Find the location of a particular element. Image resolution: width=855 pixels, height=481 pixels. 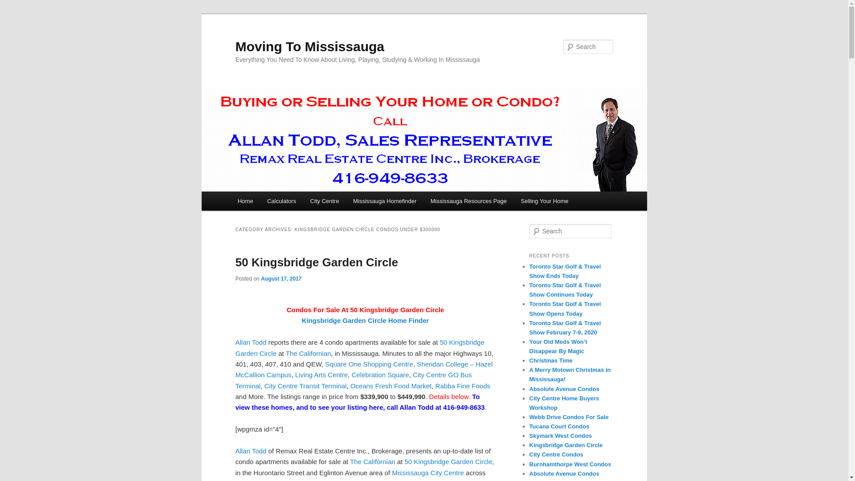

Mississauga is located at coordinates (410, 473).